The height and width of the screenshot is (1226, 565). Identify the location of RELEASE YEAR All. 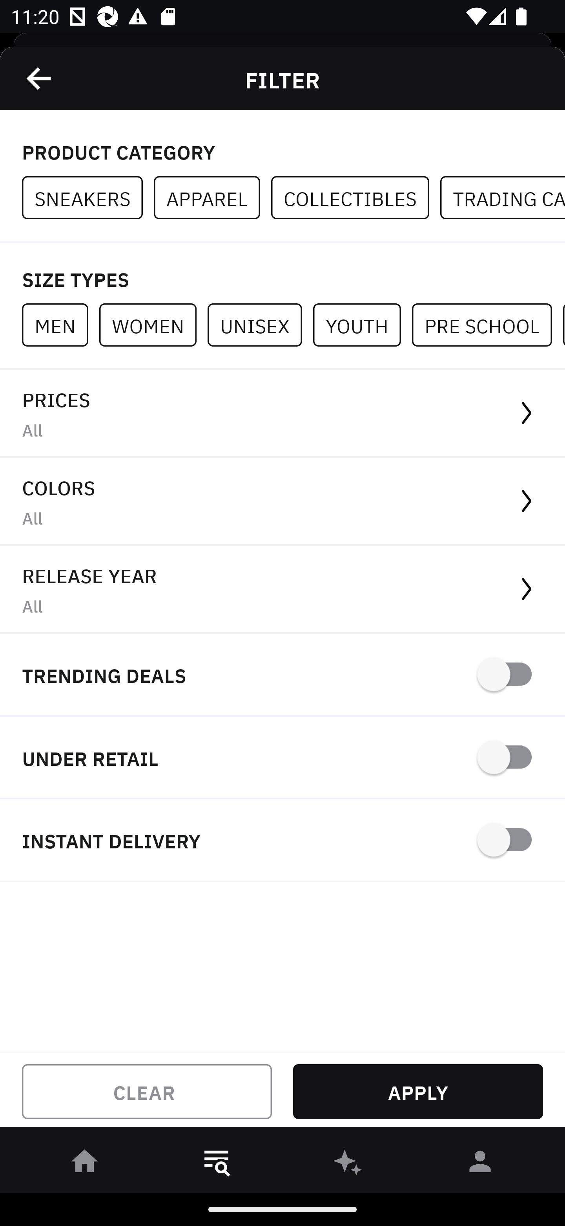
(282, 589).